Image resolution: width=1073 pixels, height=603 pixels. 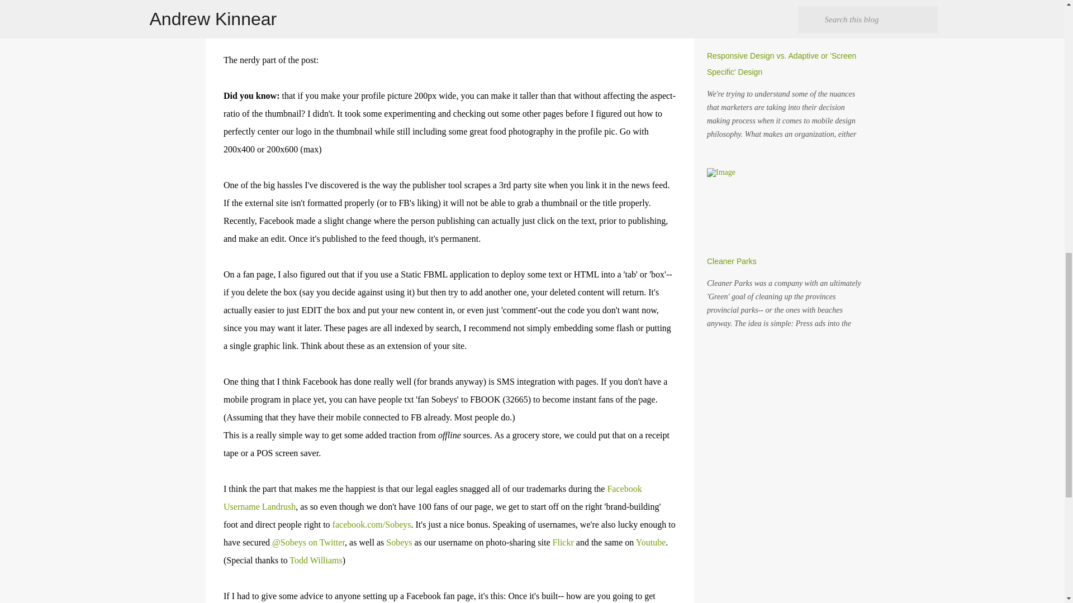 What do you see at coordinates (316, 559) in the screenshot?
I see `Todd Williams` at bounding box center [316, 559].